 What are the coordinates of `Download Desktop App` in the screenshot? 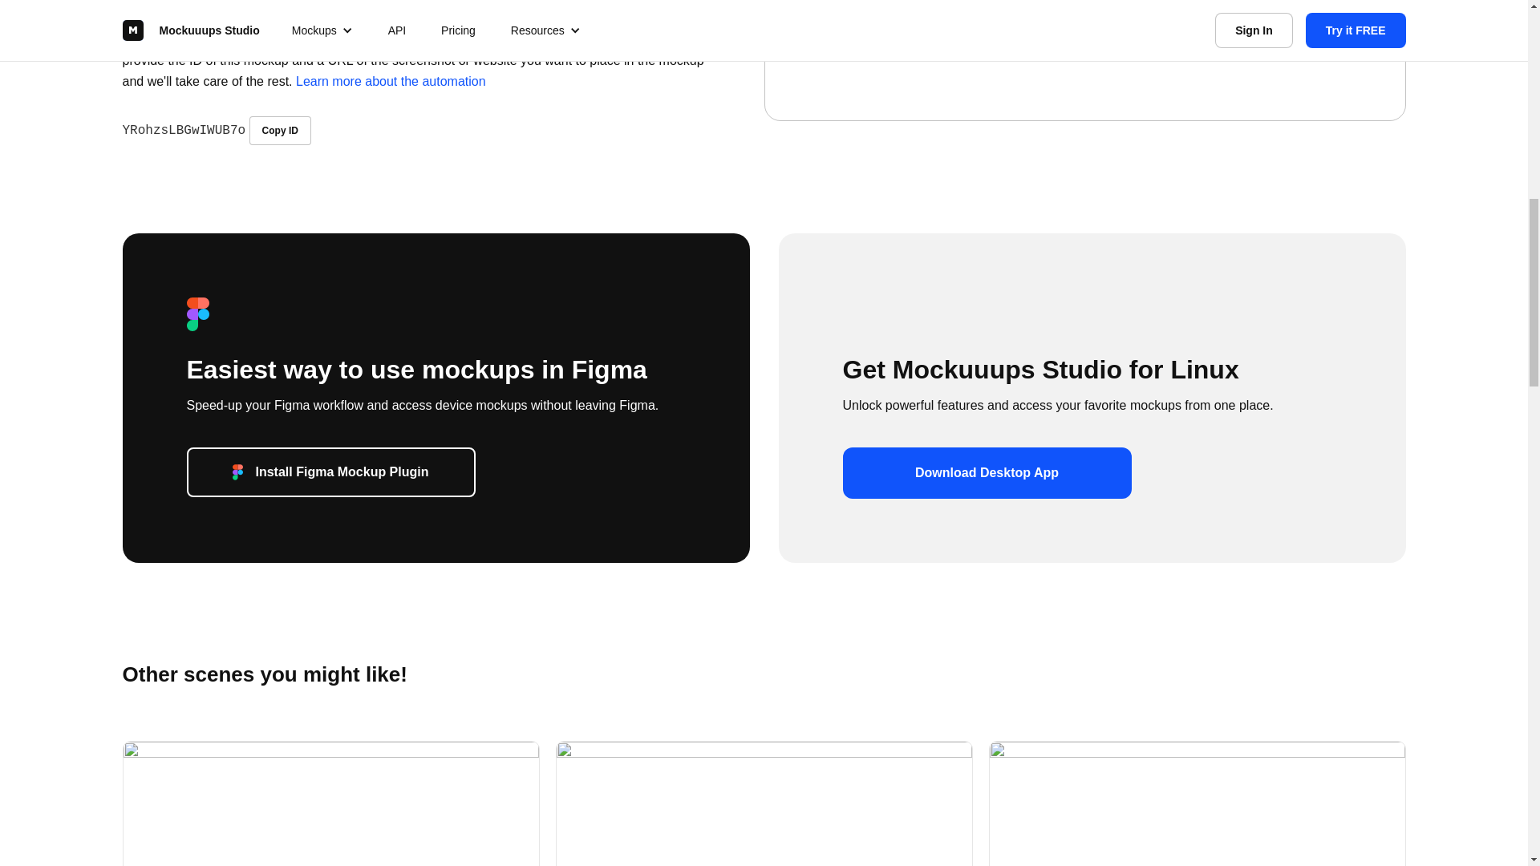 It's located at (987, 473).